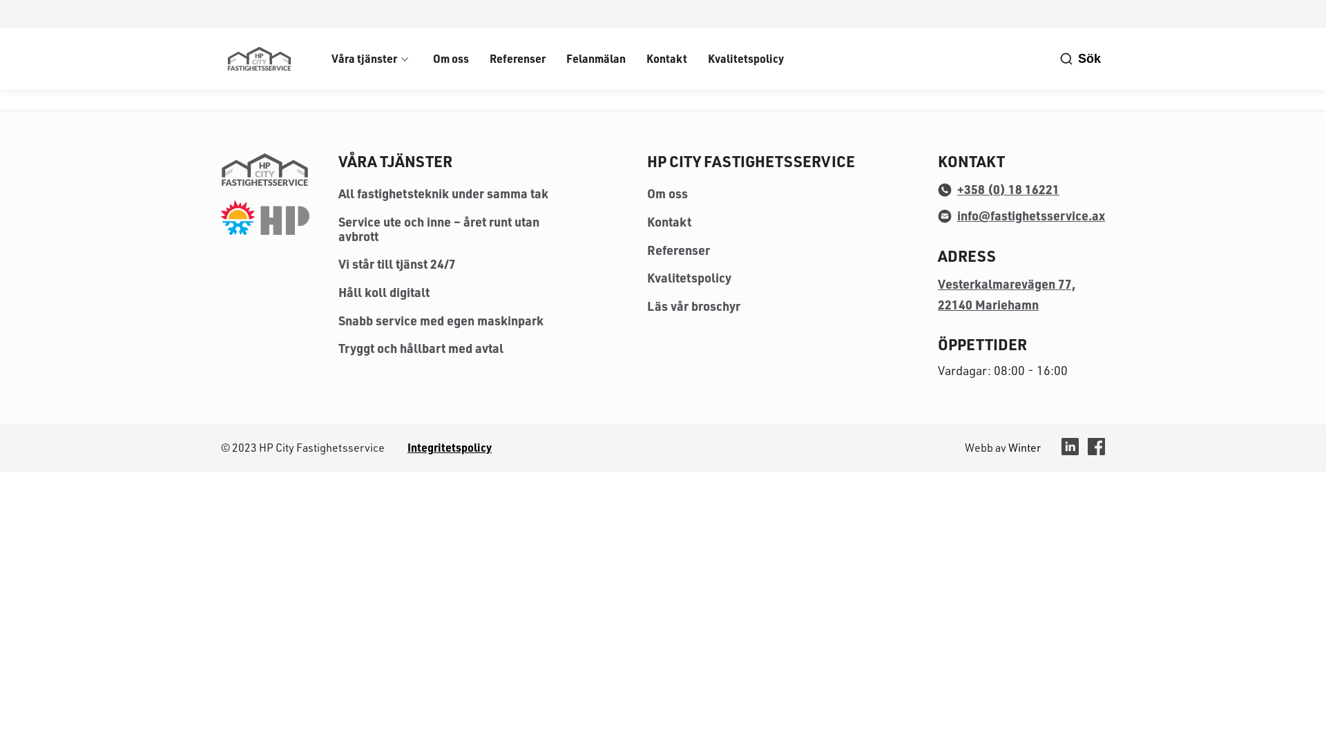 The width and height of the screenshot is (1326, 746). What do you see at coordinates (269, 170) in the screenshot?
I see `HP City Fastighetsservice` at bounding box center [269, 170].